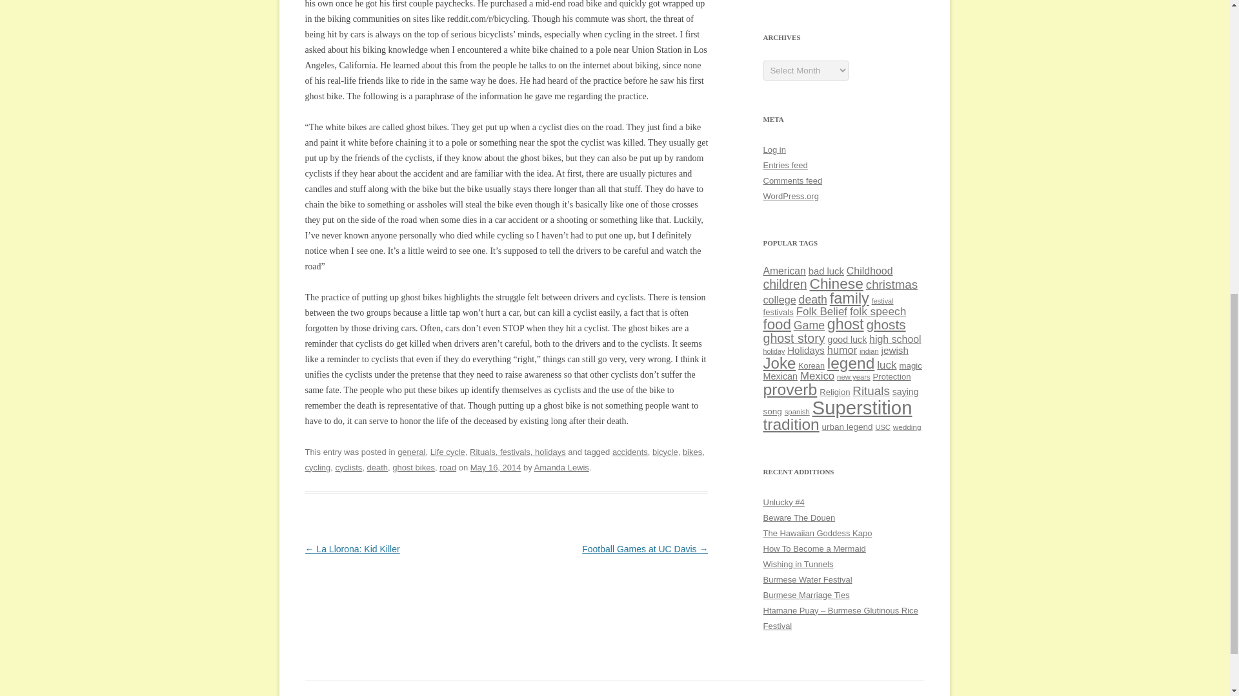 The width and height of the screenshot is (1239, 696). I want to click on accidents, so click(630, 452).